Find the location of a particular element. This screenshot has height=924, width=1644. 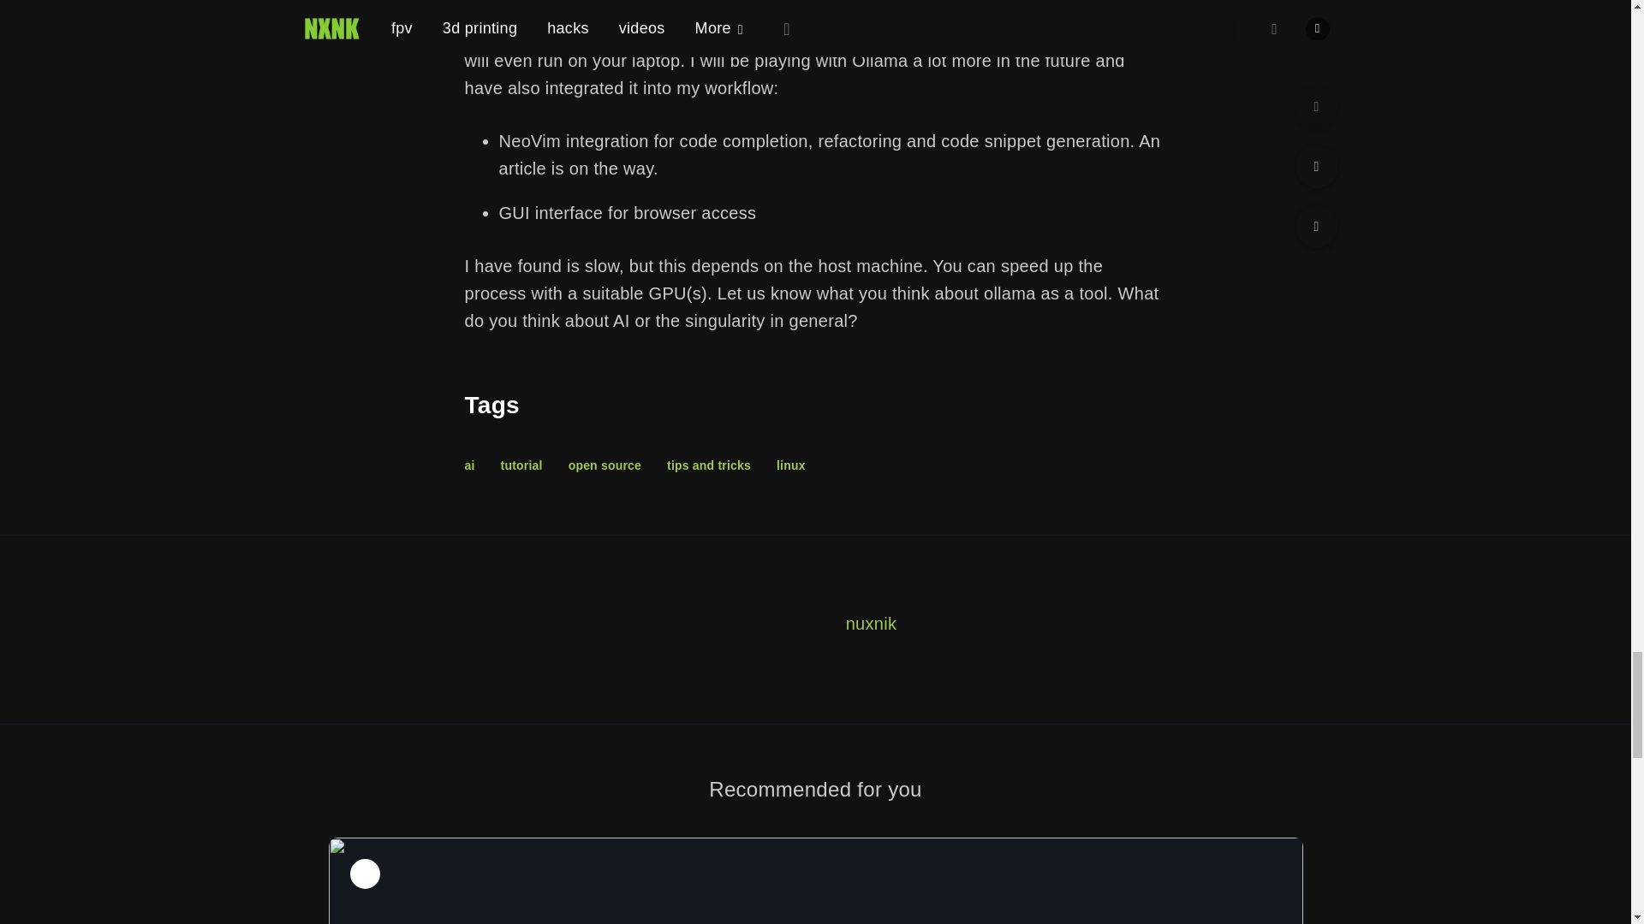

tips and tricks is located at coordinates (709, 465).